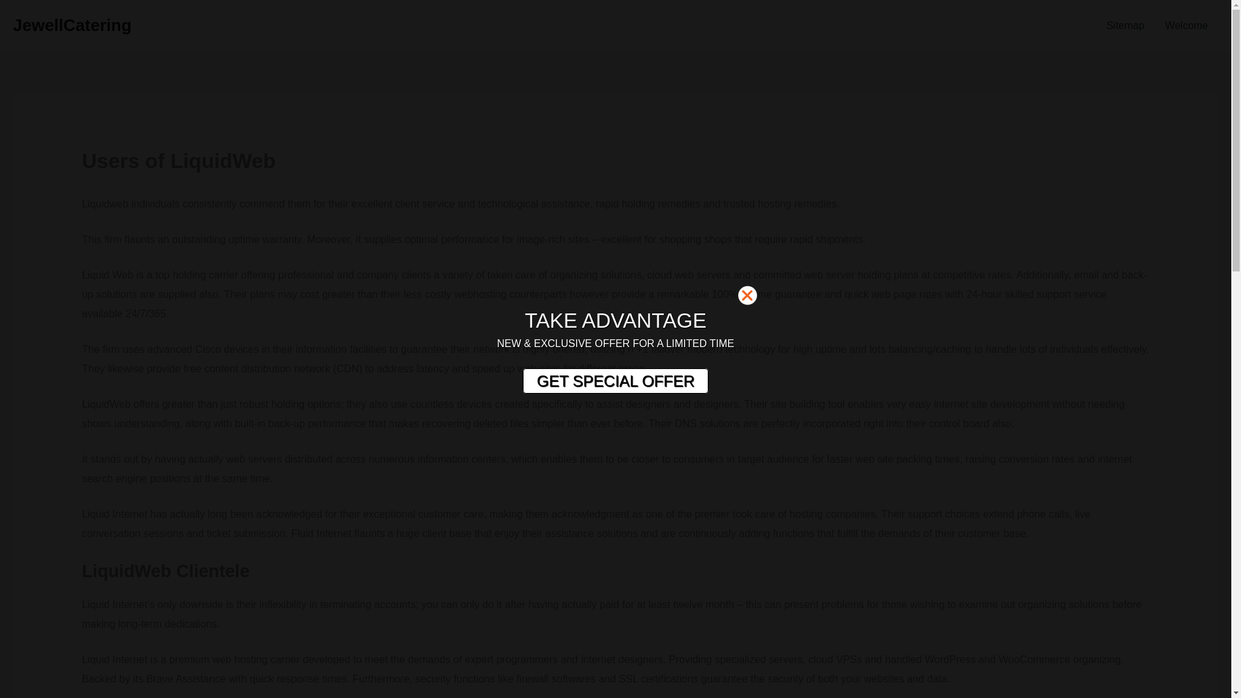 This screenshot has width=1241, height=698. What do you see at coordinates (72, 25) in the screenshot?
I see `JewellCatering` at bounding box center [72, 25].